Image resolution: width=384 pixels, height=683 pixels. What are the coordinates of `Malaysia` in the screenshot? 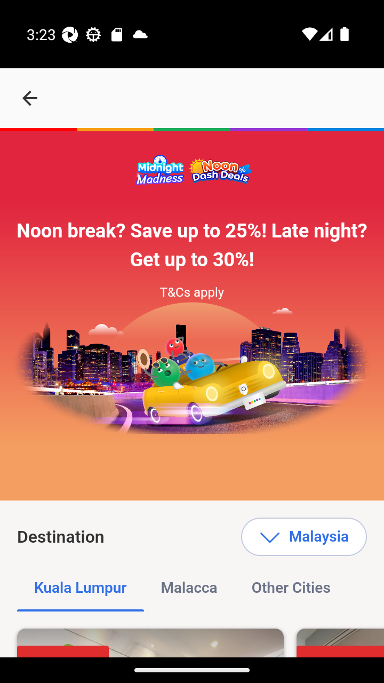 It's located at (303, 537).